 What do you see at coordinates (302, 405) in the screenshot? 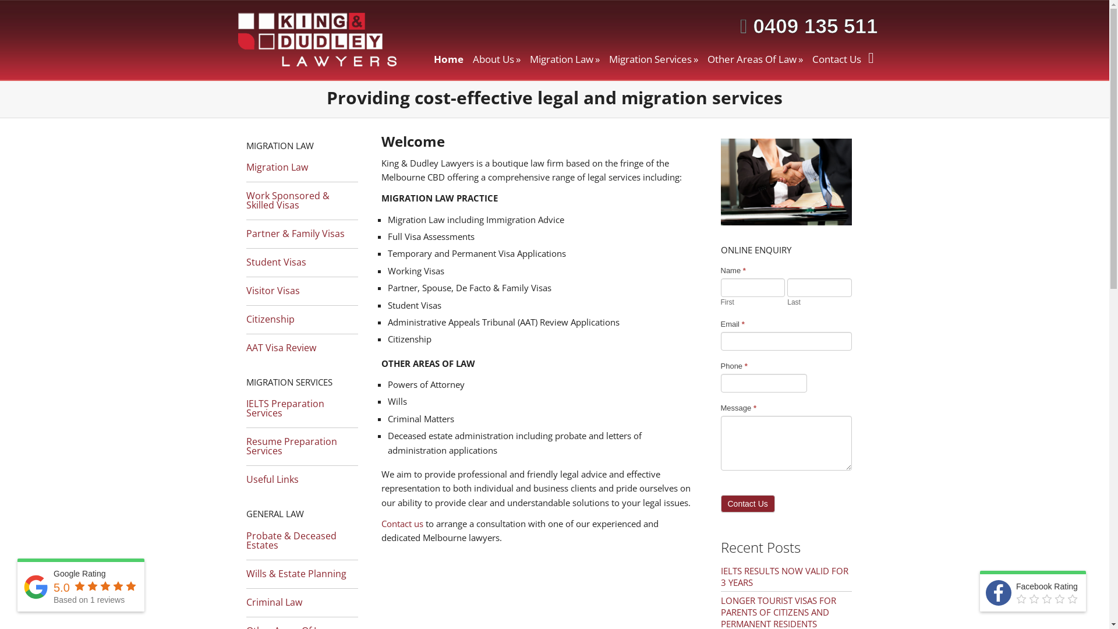
I see `IELTS Preparation Services` at bounding box center [302, 405].